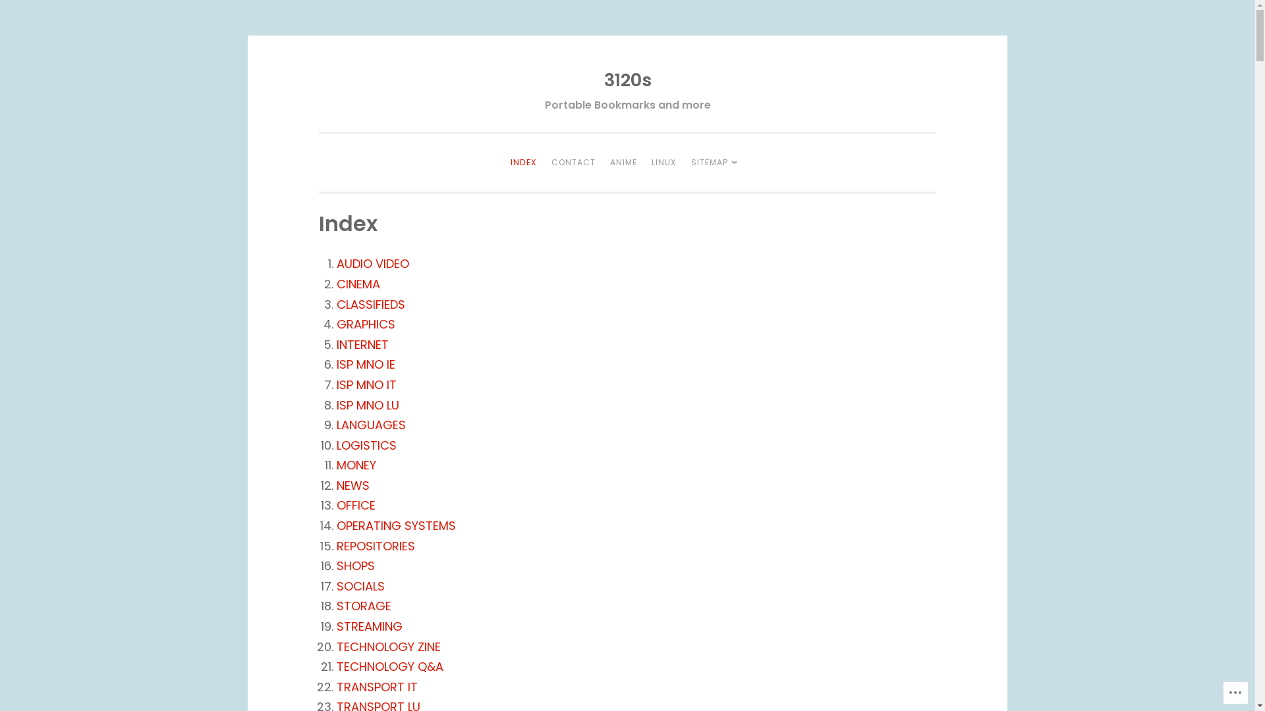  I want to click on MONEY, so click(356, 465).